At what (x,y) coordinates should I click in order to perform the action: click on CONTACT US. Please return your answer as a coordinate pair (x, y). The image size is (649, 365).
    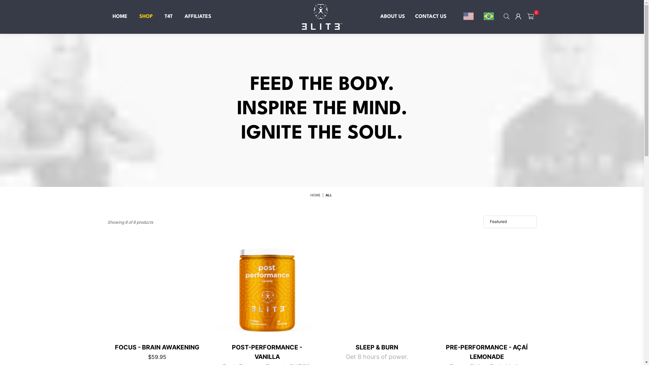
    Looking at the image, I should click on (431, 17).